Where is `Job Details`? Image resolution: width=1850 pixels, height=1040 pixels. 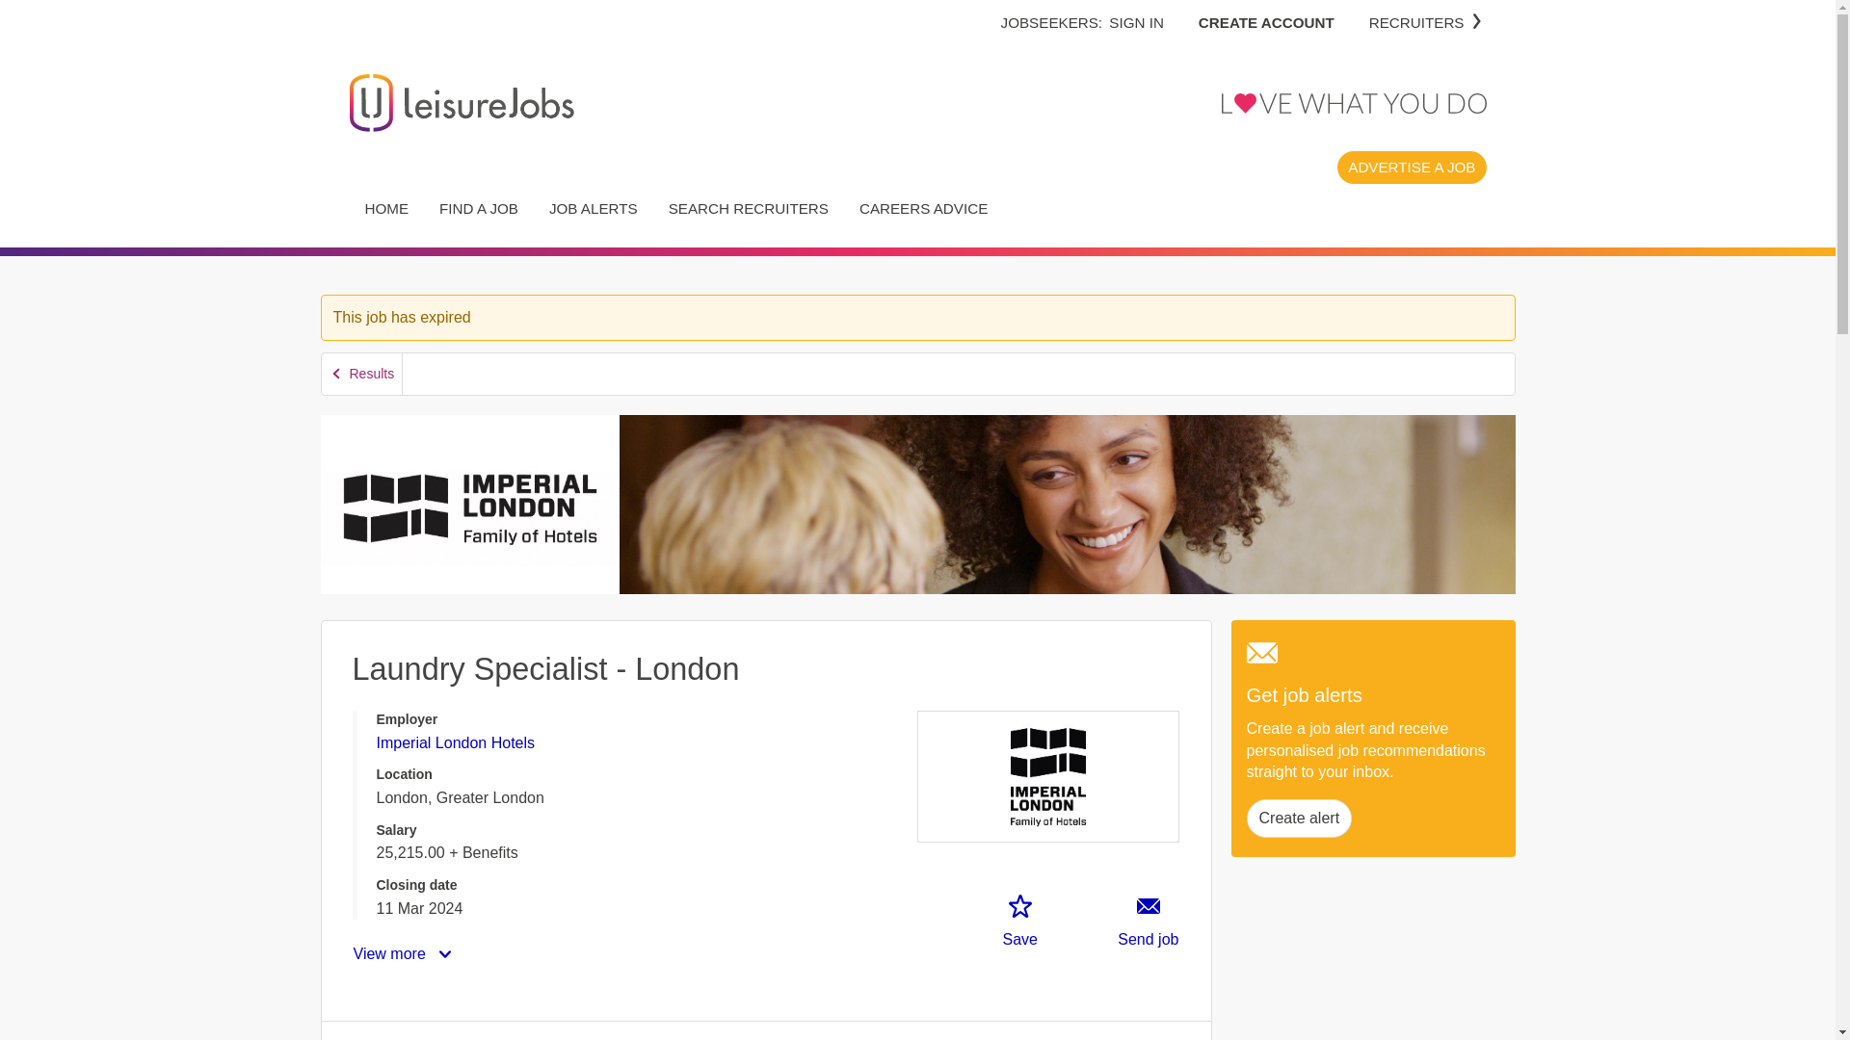 Job Details is located at coordinates (403, 1030).